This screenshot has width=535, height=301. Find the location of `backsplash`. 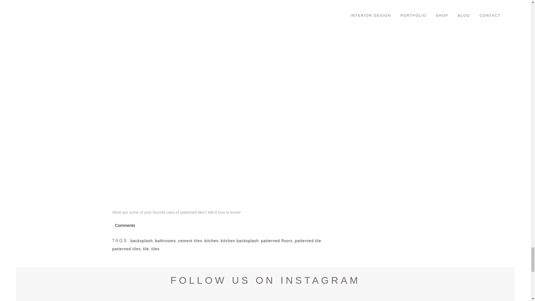

backsplash is located at coordinates (142, 241).